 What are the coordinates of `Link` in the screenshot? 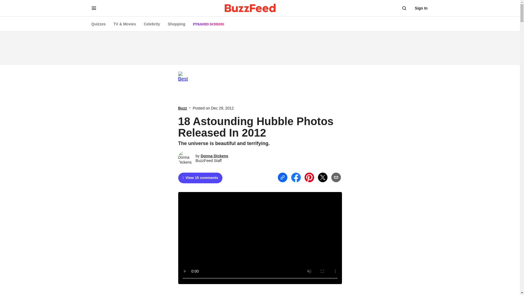 It's located at (282, 177).